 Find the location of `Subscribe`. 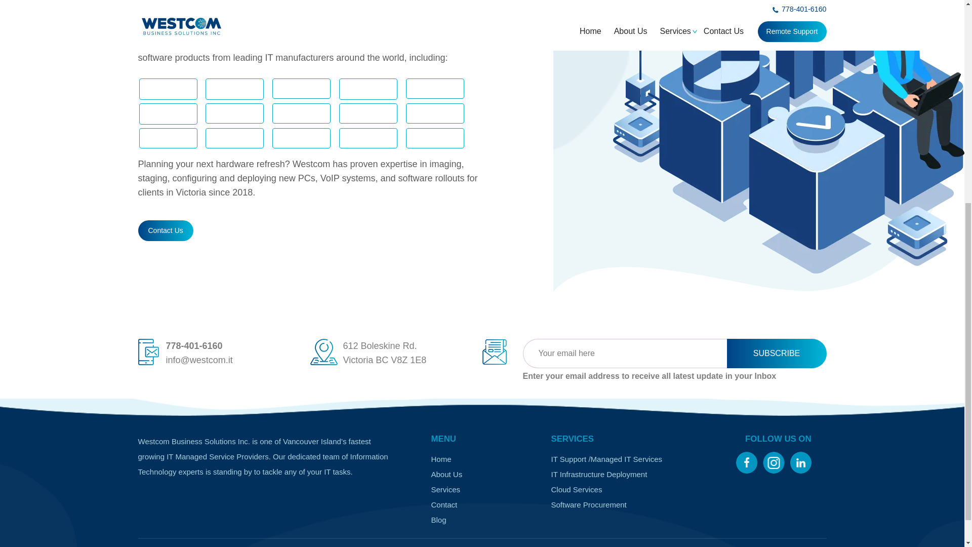

Subscribe is located at coordinates (777, 353).